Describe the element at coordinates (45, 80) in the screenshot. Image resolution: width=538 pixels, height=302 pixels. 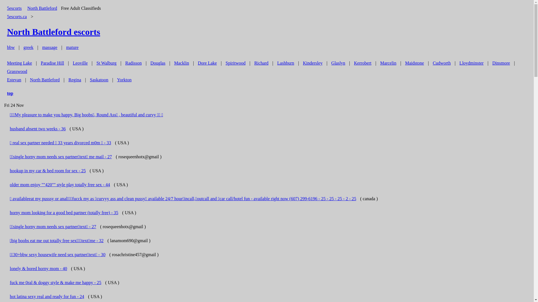
I see `North Battleford` at that location.